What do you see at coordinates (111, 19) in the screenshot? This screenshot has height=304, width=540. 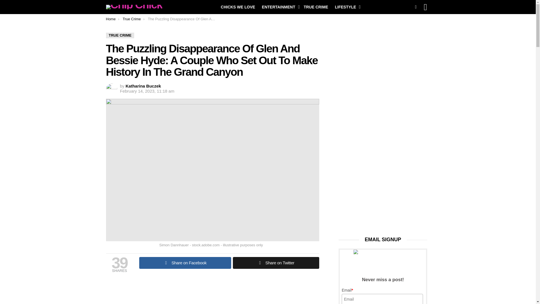 I see `Home` at bounding box center [111, 19].